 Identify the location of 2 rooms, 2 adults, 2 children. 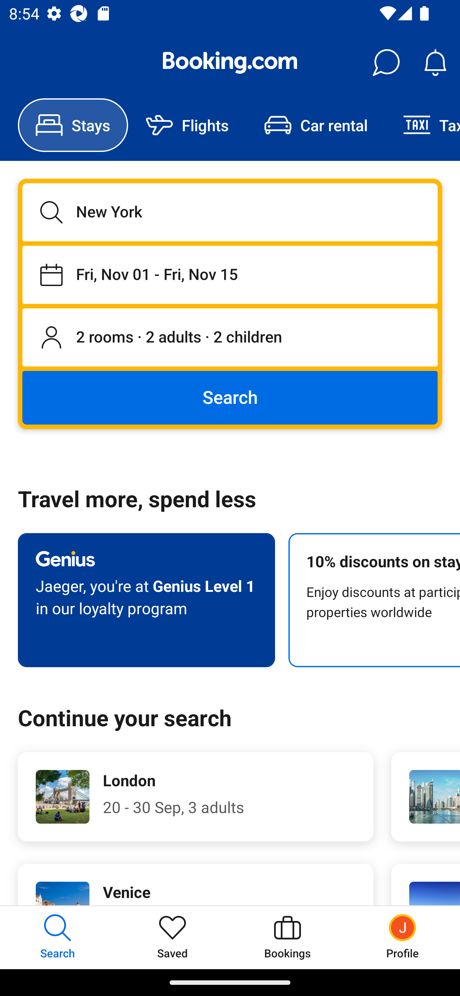
(230, 338).